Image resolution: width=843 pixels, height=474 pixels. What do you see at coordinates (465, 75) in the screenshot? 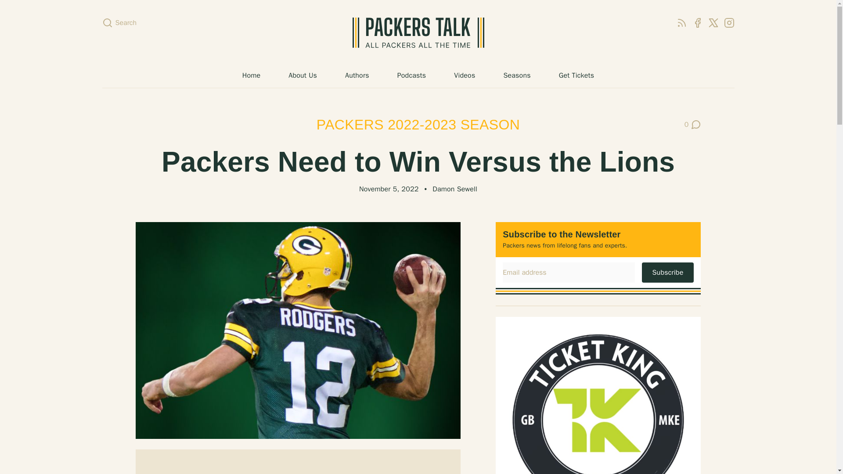
I see `Videos` at bounding box center [465, 75].